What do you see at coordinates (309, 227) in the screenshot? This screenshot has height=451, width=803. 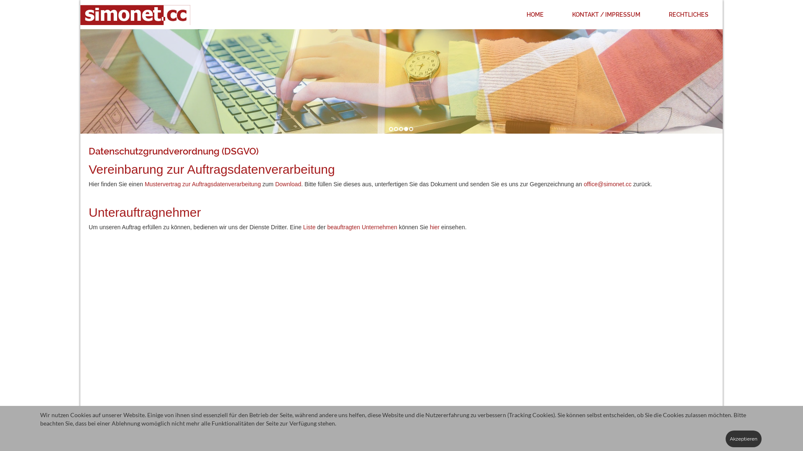 I see `Liste` at bounding box center [309, 227].